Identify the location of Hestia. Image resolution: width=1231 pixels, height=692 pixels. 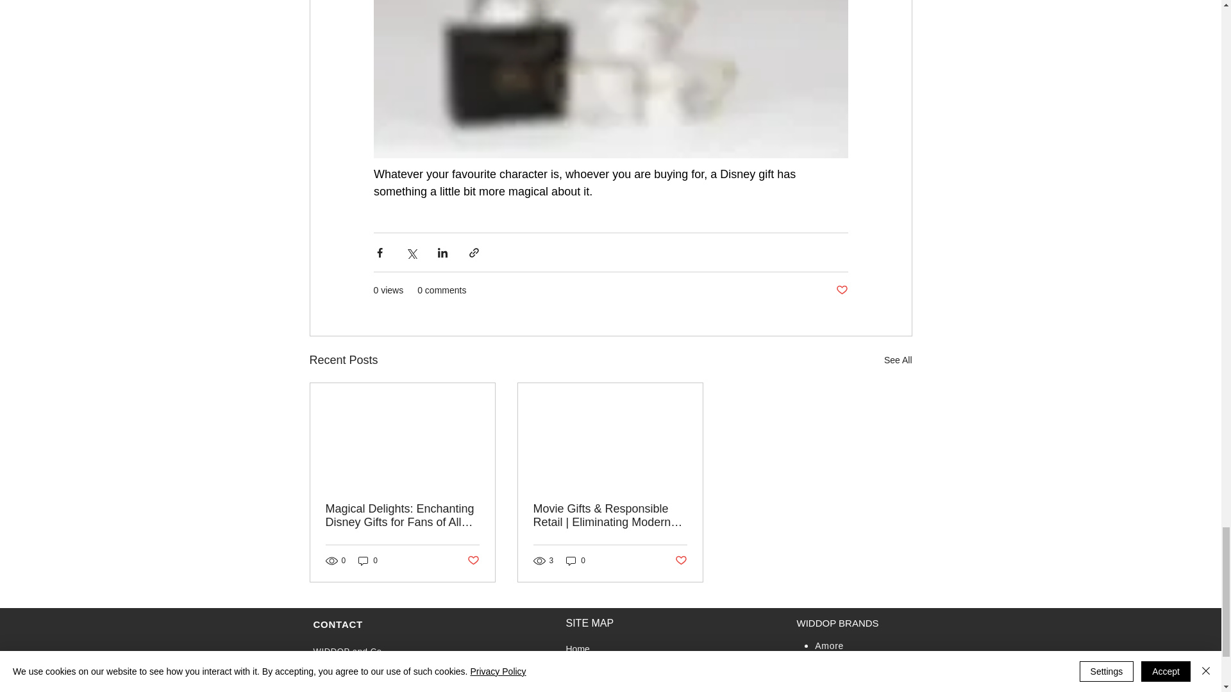
(829, 691).